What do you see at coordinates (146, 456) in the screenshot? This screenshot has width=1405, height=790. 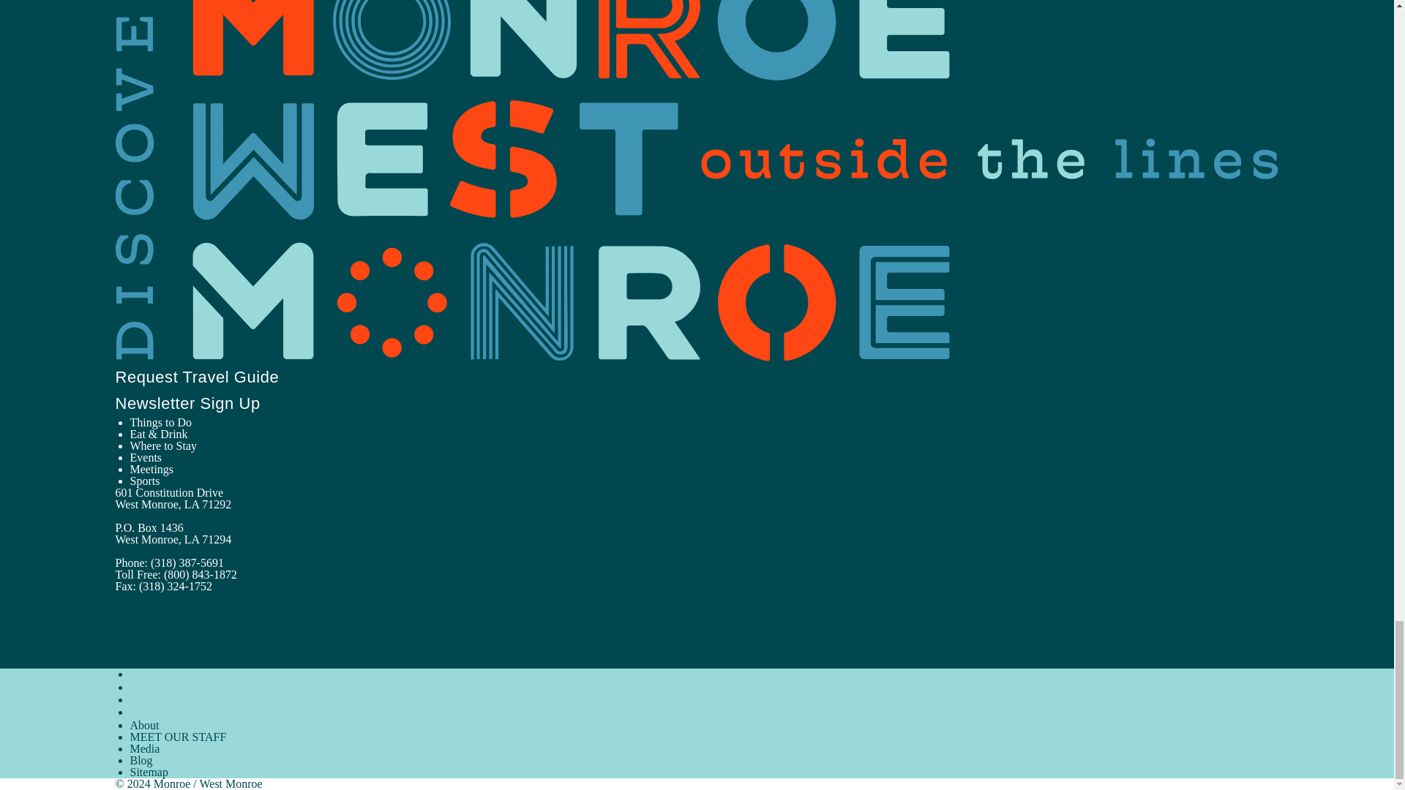 I see `Events` at bounding box center [146, 456].